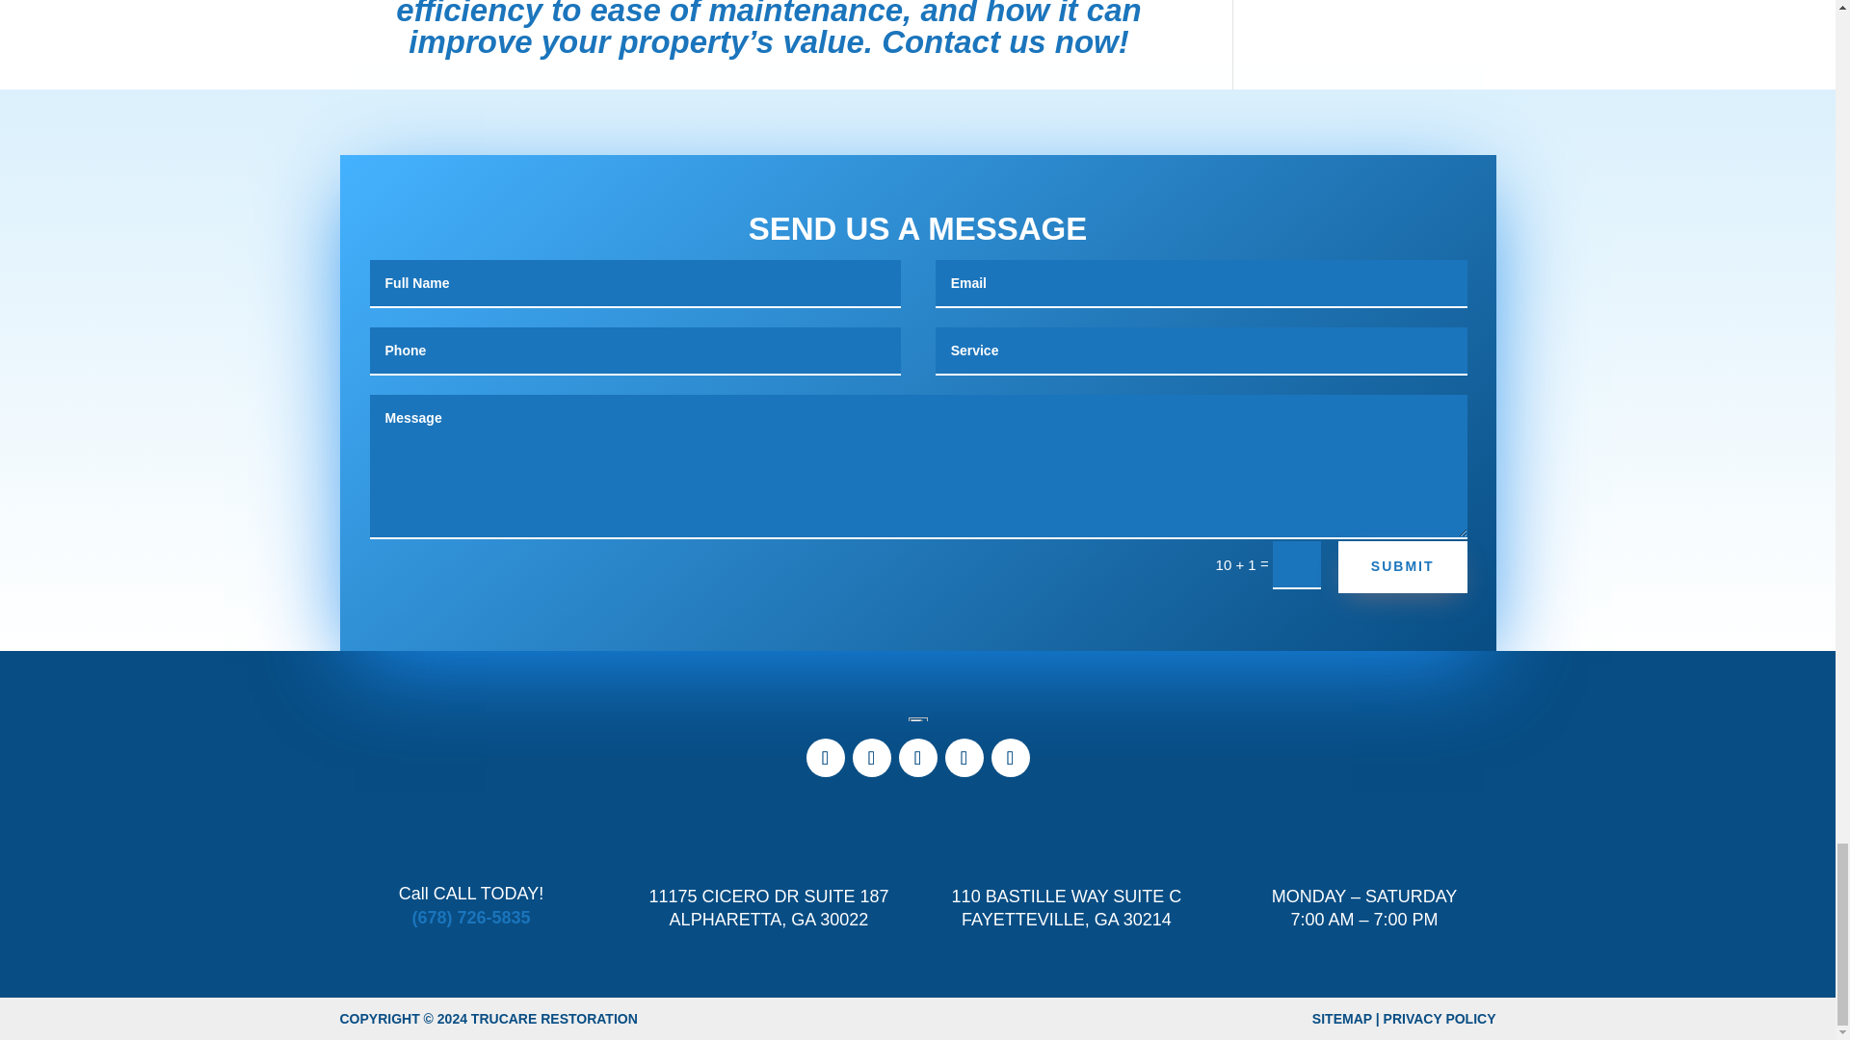 The width and height of the screenshot is (1850, 1040). I want to click on logo-alt, so click(917, 719).